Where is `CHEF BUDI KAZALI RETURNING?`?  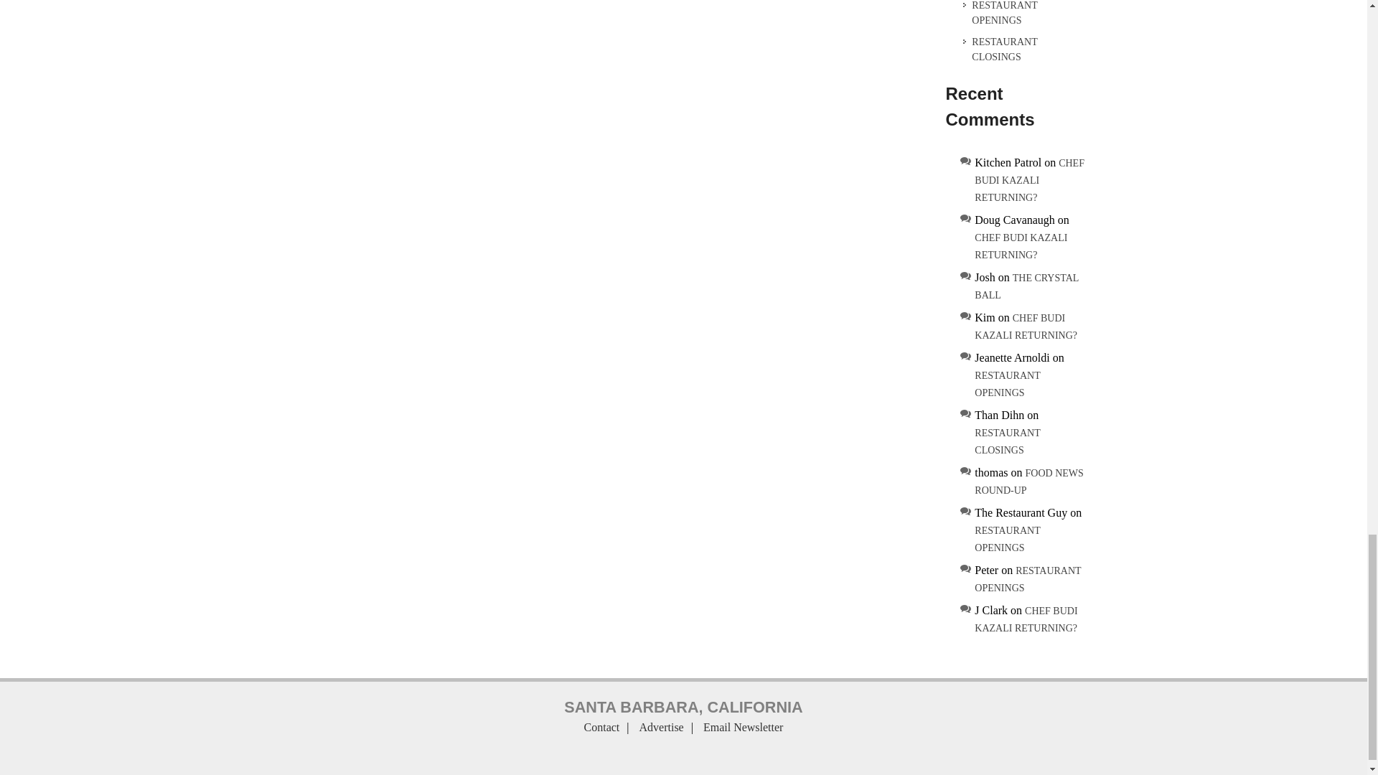
CHEF BUDI KAZALI RETURNING? is located at coordinates (1029, 180).